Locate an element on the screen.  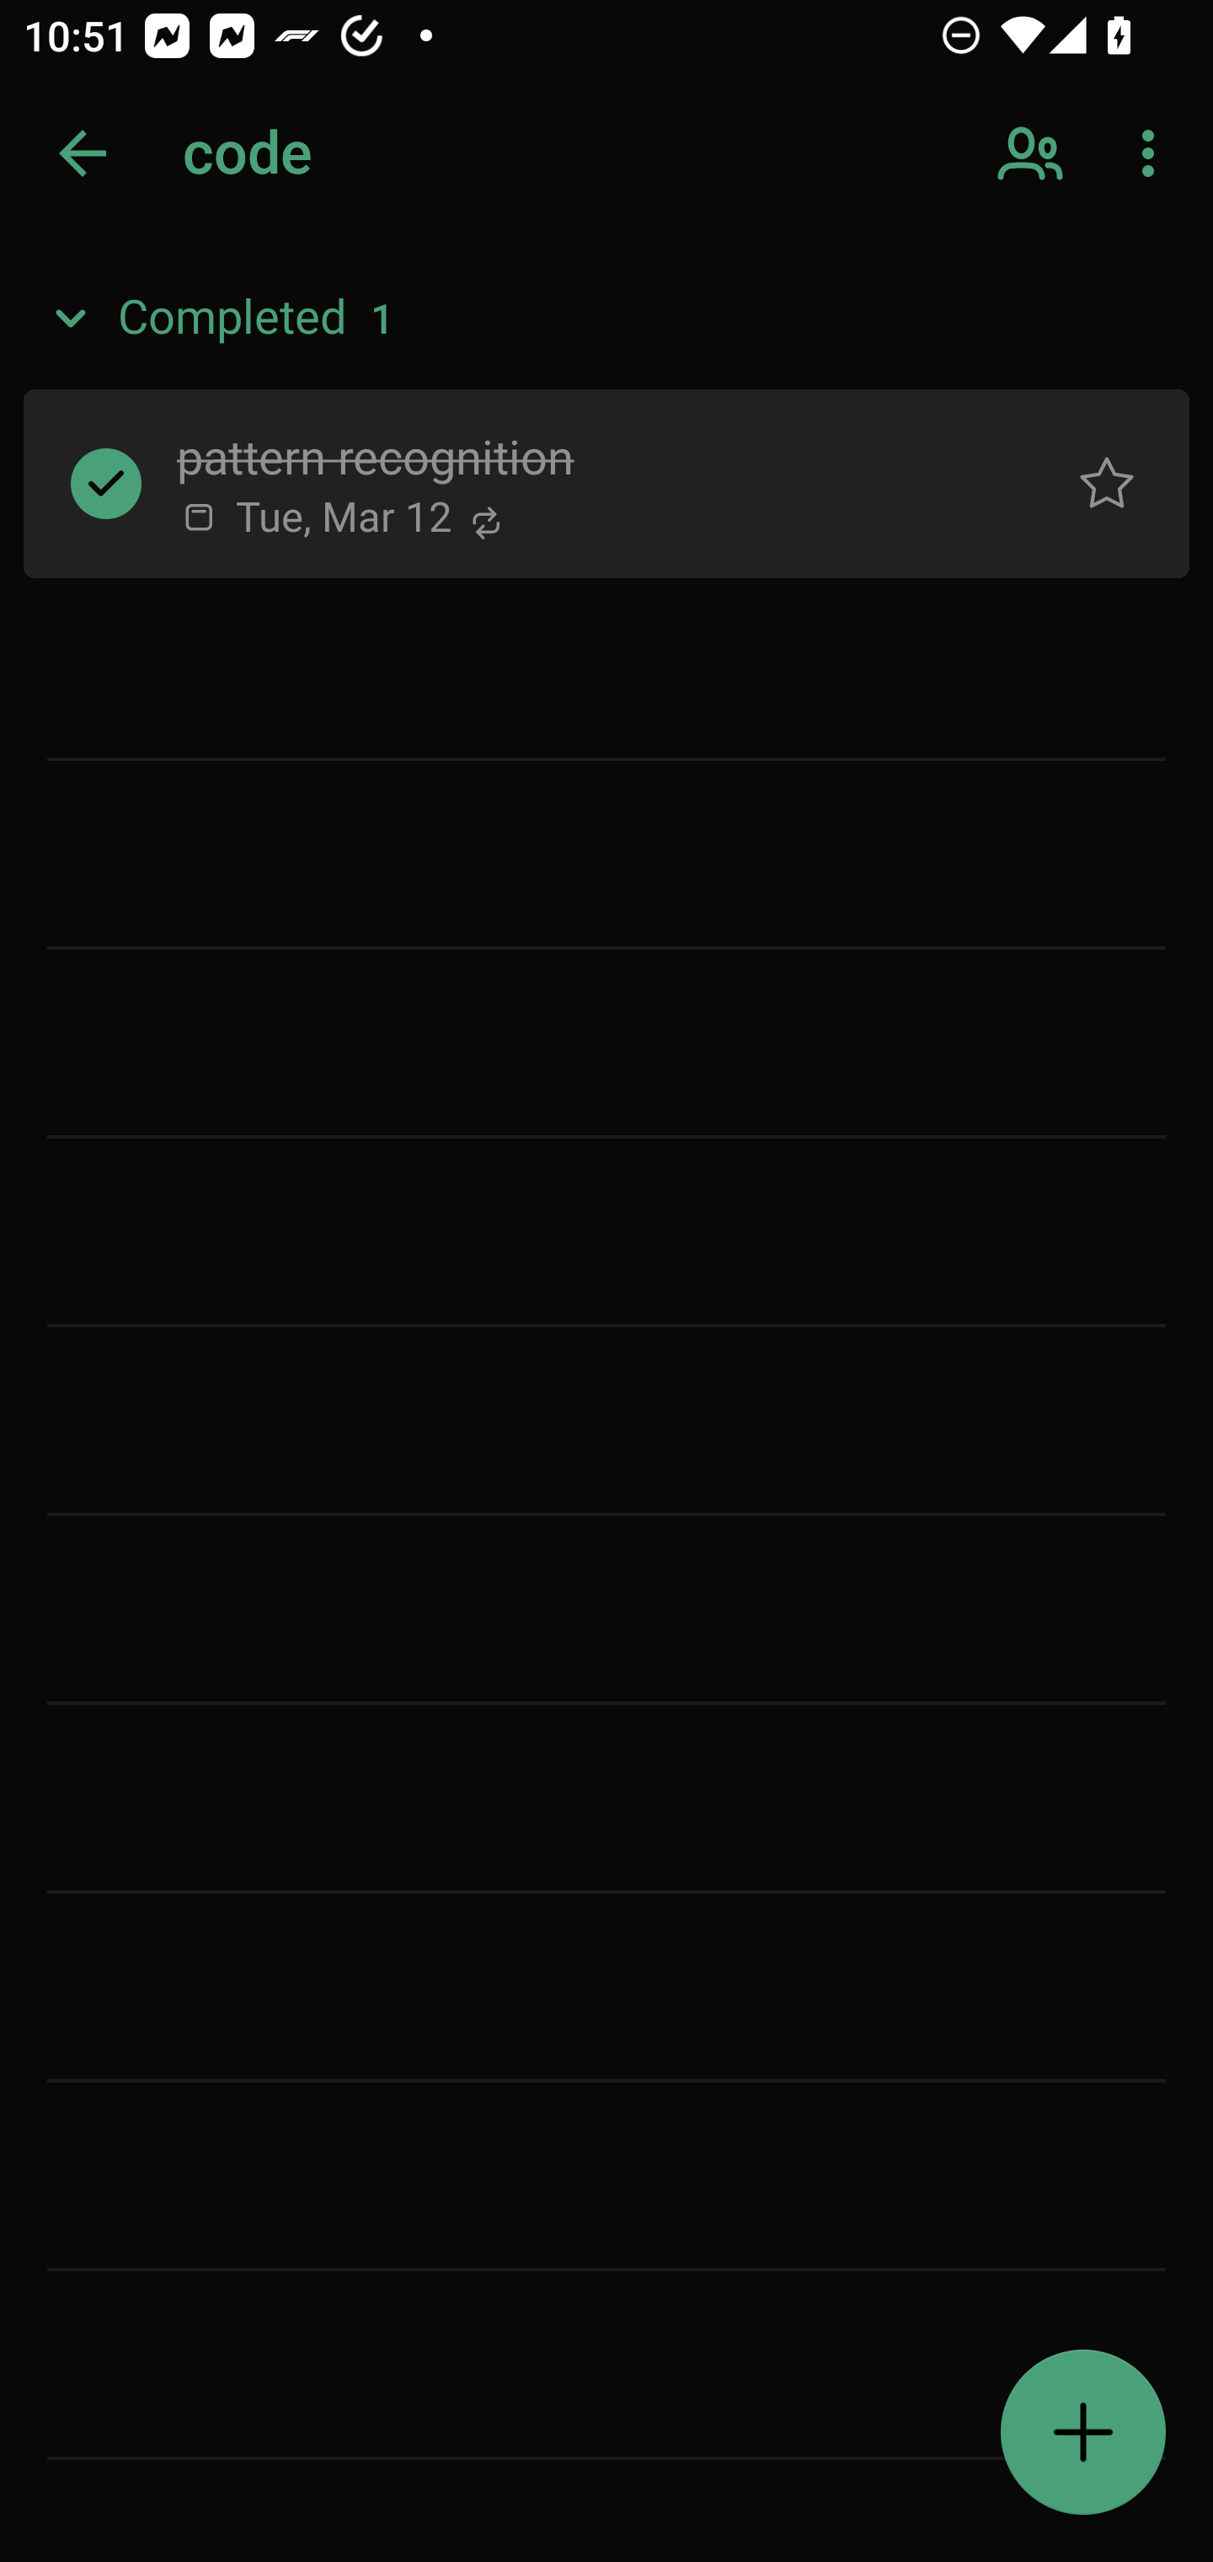
Back is located at coordinates (83, 153).